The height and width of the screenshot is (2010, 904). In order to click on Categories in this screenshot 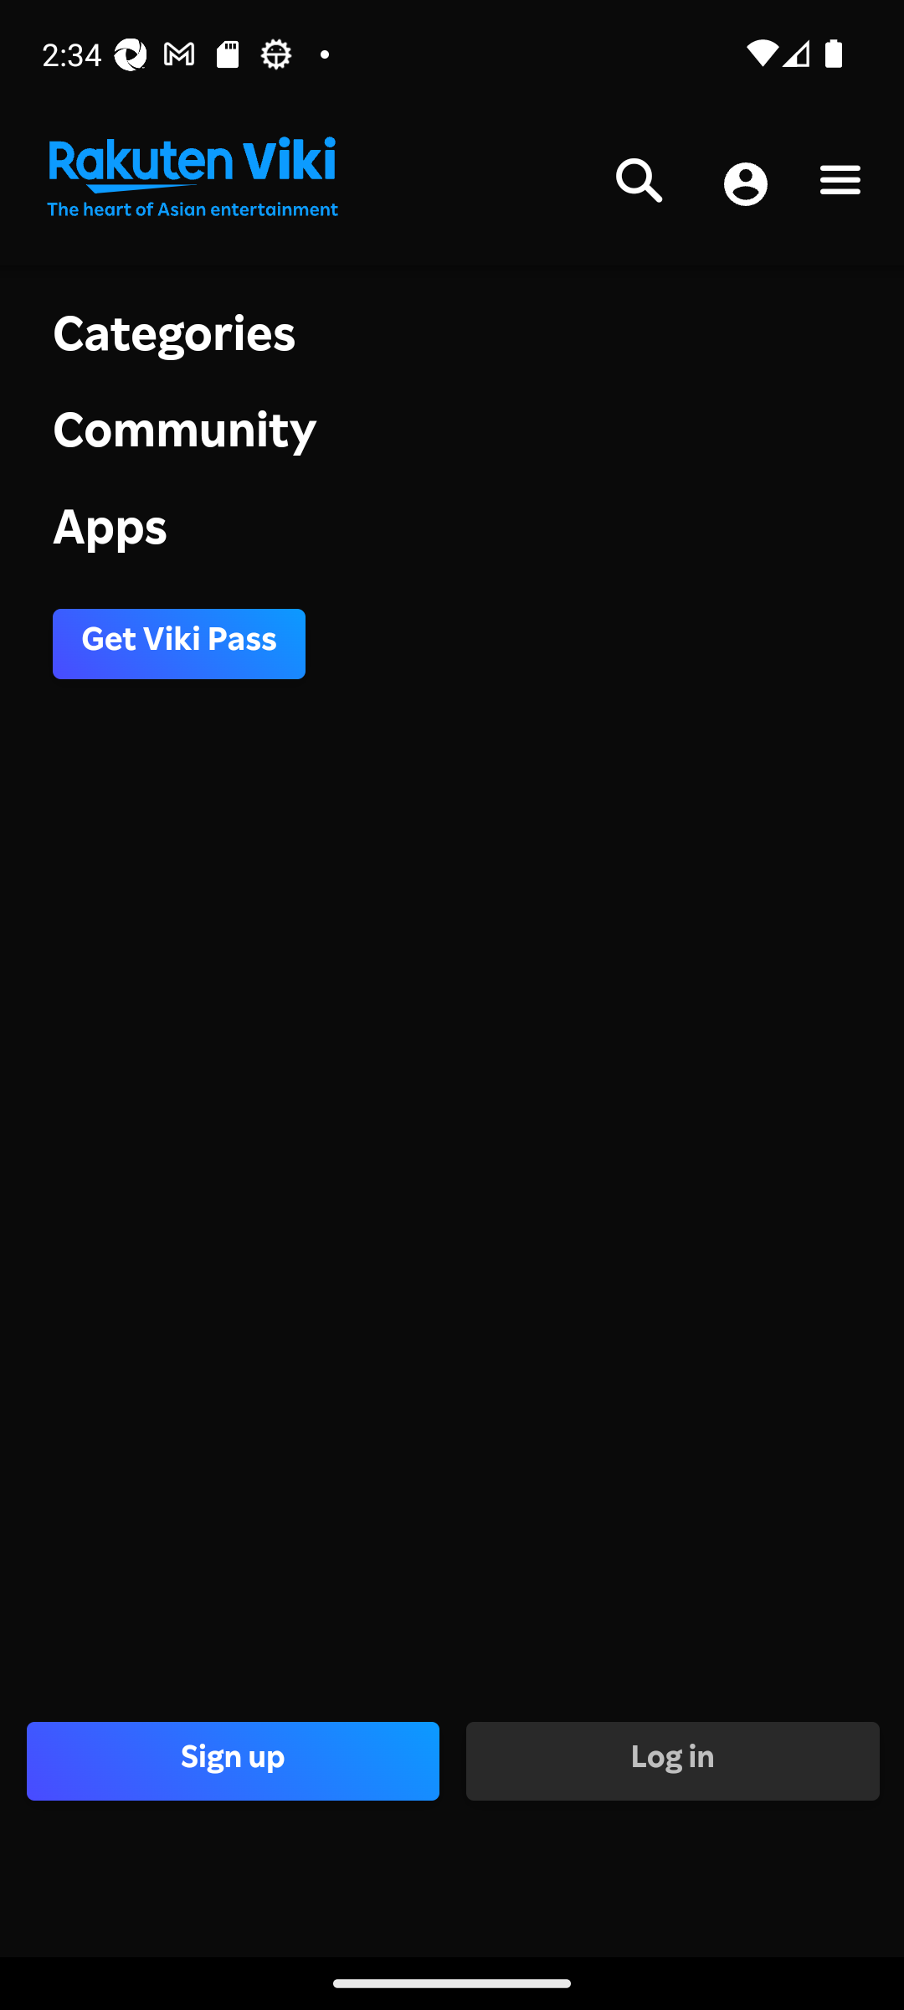, I will do `click(452, 338)`.